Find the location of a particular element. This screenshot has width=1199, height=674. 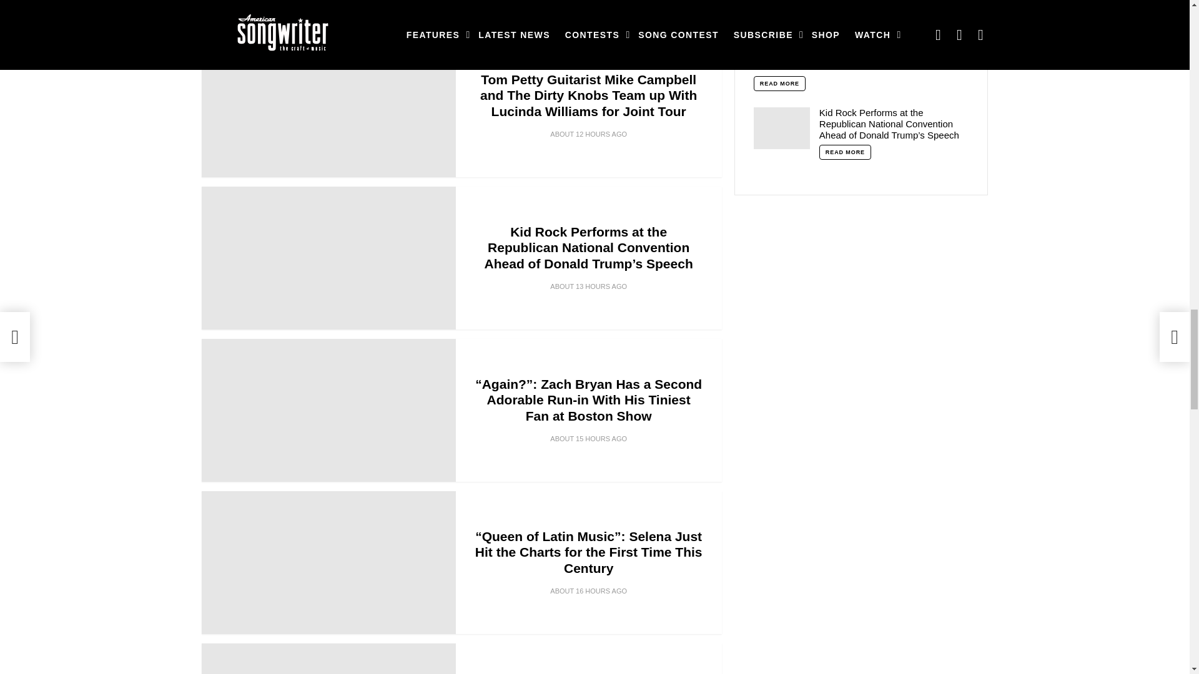

July 18, 2024, 4:10 pm is located at coordinates (588, 438).